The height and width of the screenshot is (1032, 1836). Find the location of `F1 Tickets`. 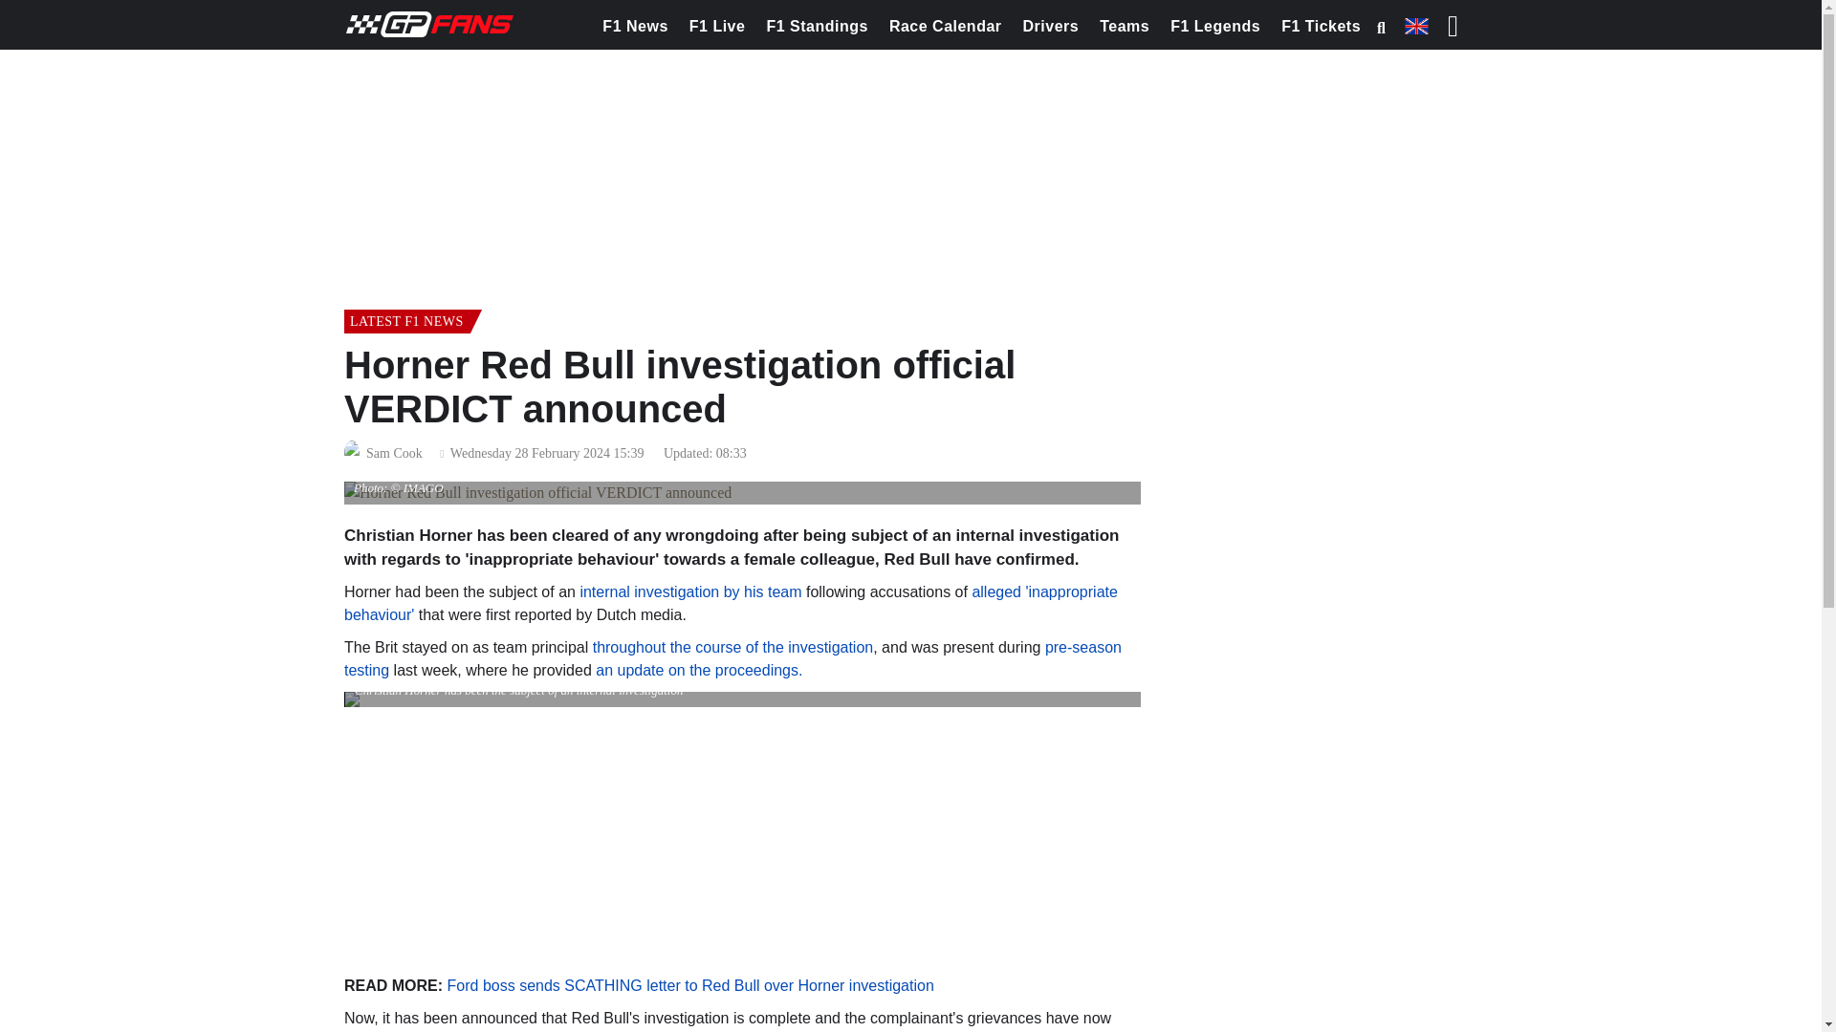

F1 Tickets is located at coordinates (1321, 27).